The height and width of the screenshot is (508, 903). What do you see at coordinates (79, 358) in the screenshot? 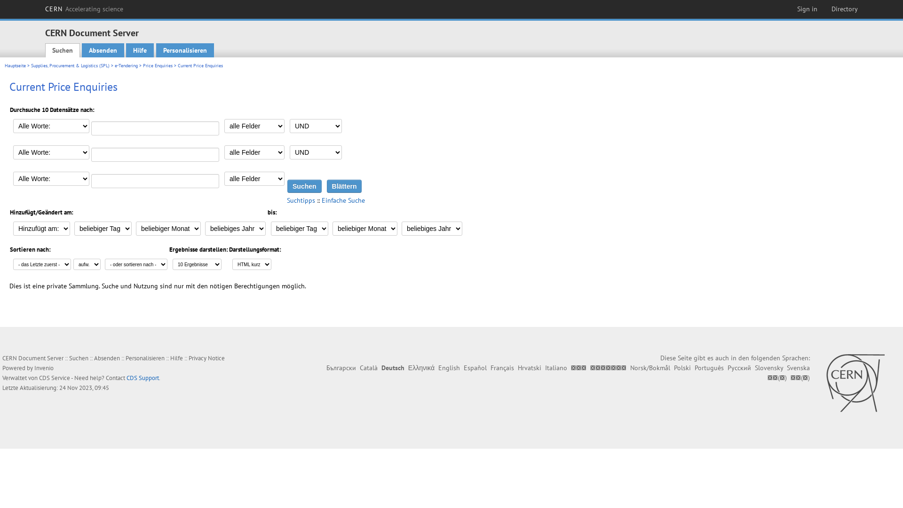
I see `Suchen` at bounding box center [79, 358].